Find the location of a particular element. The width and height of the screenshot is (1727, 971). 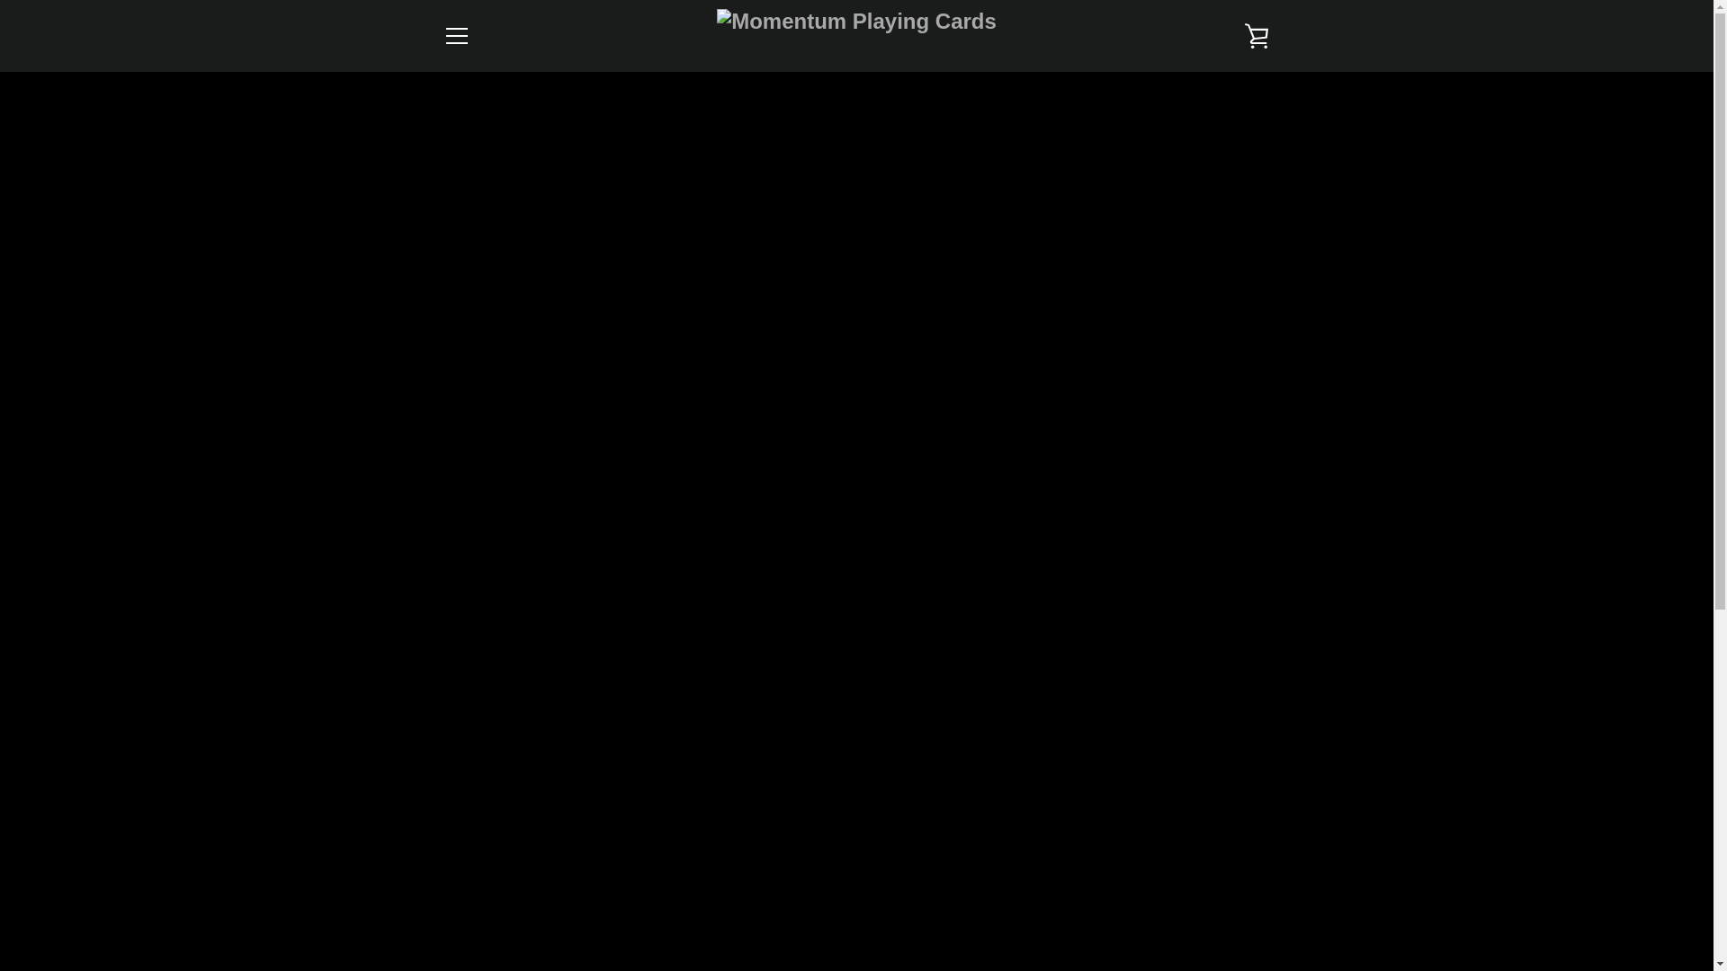

VIEW CART is located at coordinates (1257, 36).